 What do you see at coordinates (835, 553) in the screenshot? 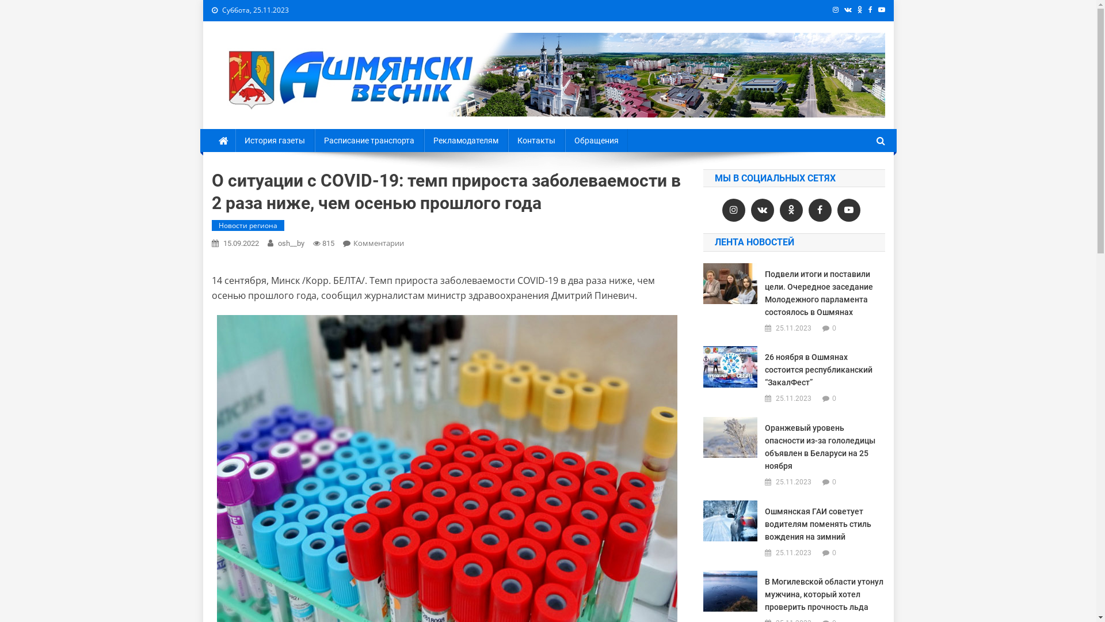
I see `0` at bounding box center [835, 553].